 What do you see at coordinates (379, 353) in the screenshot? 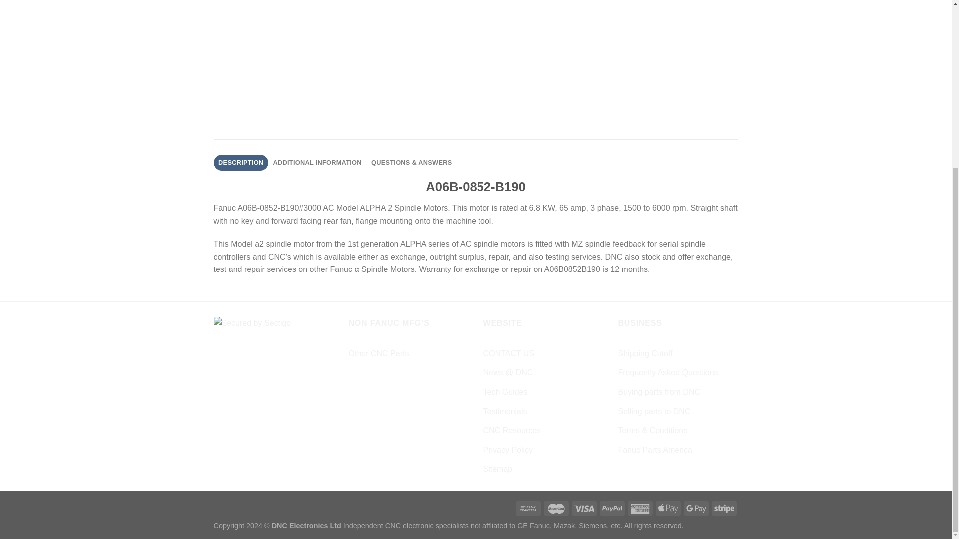
I see `Other CNC Parts` at bounding box center [379, 353].